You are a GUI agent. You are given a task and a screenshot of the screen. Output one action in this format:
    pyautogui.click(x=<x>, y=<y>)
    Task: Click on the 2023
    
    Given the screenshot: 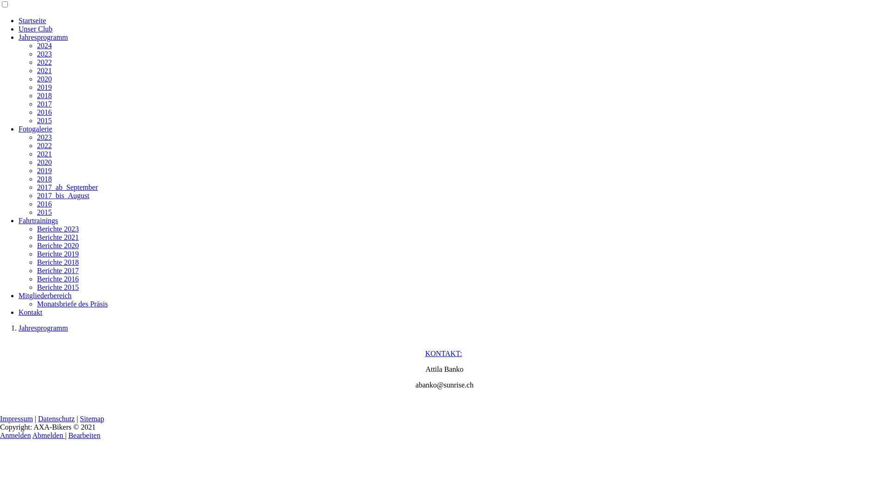 What is the action you would take?
    pyautogui.click(x=44, y=54)
    